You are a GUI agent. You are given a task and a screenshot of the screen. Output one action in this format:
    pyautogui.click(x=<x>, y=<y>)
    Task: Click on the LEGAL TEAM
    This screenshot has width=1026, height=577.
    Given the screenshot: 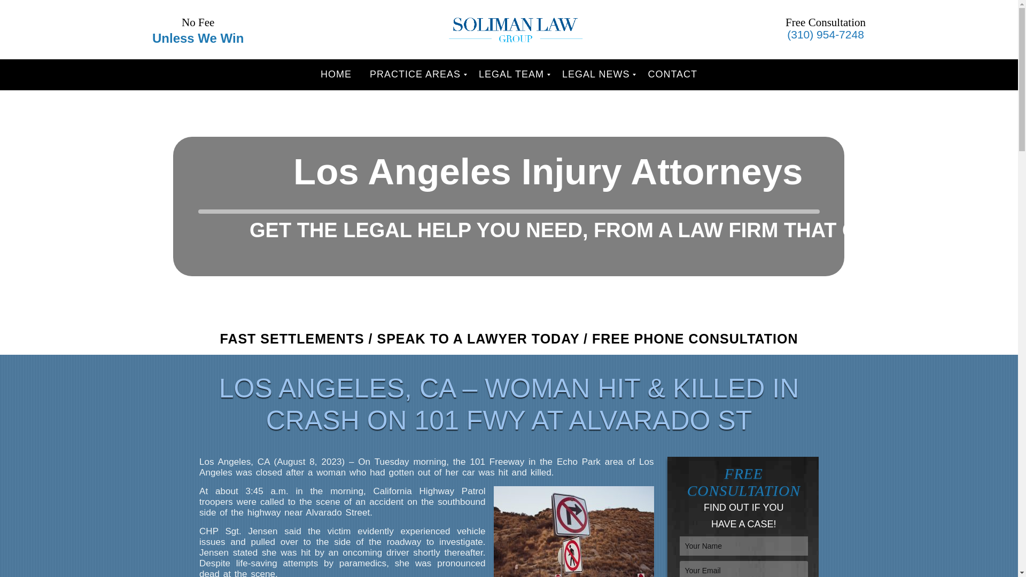 What is the action you would take?
    pyautogui.click(x=511, y=75)
    